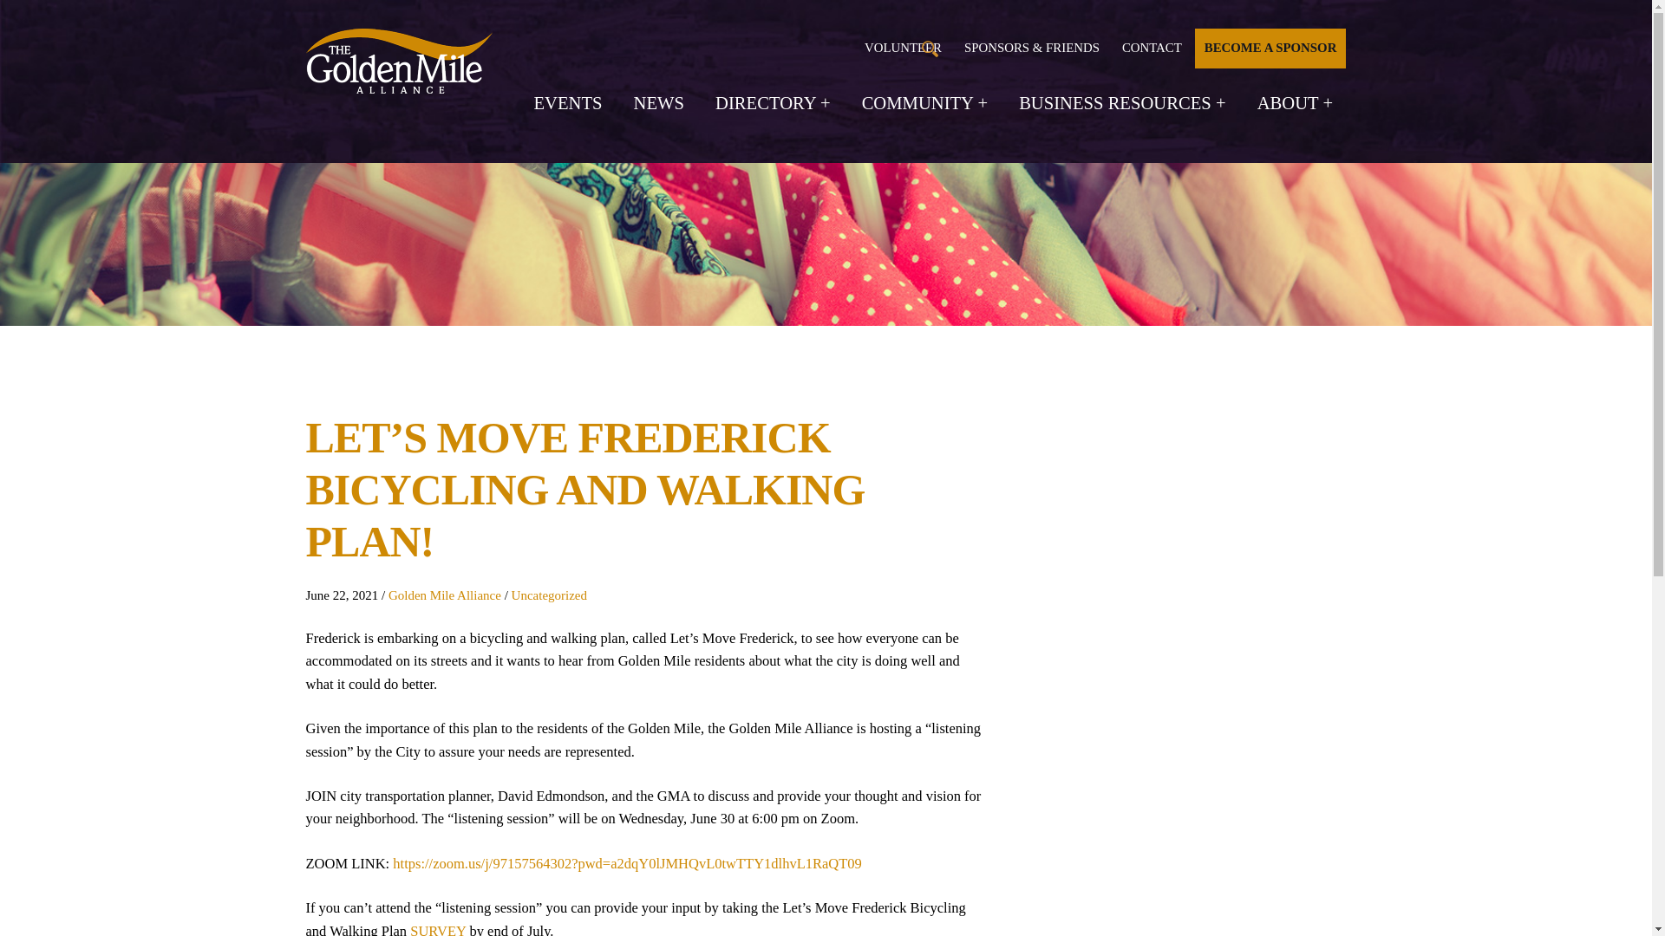  I want to click on VOLUNTEER, so click(903, 49).